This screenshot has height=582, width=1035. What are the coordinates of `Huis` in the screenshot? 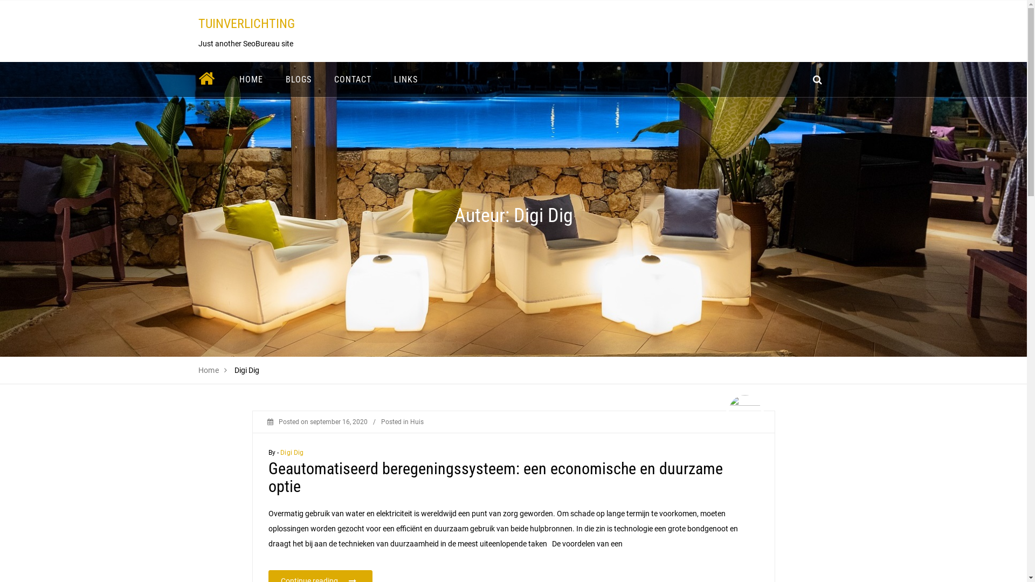 It's located at (416, 422).